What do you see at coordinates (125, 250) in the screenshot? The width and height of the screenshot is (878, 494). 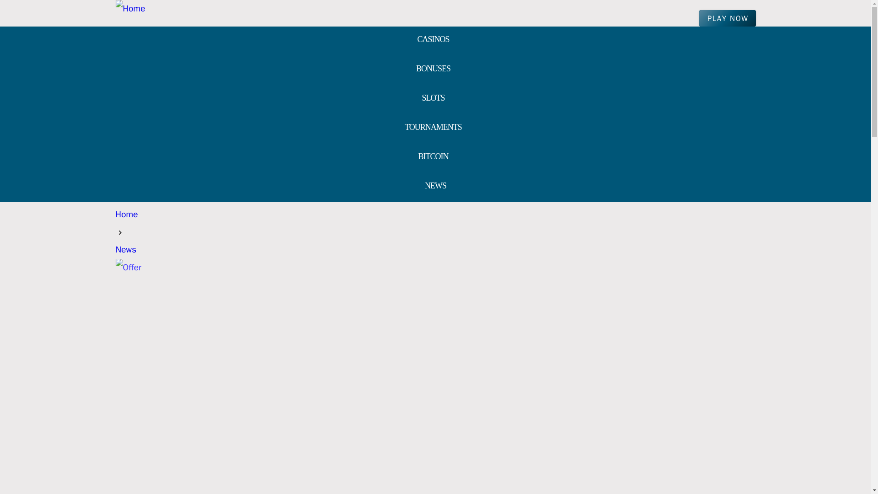 I see `News` at bounding box center [125, 250].